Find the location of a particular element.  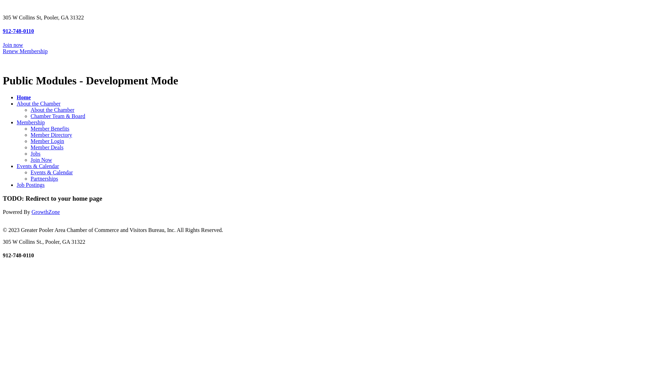

About the Chamber is located at coordinates (39, 103).